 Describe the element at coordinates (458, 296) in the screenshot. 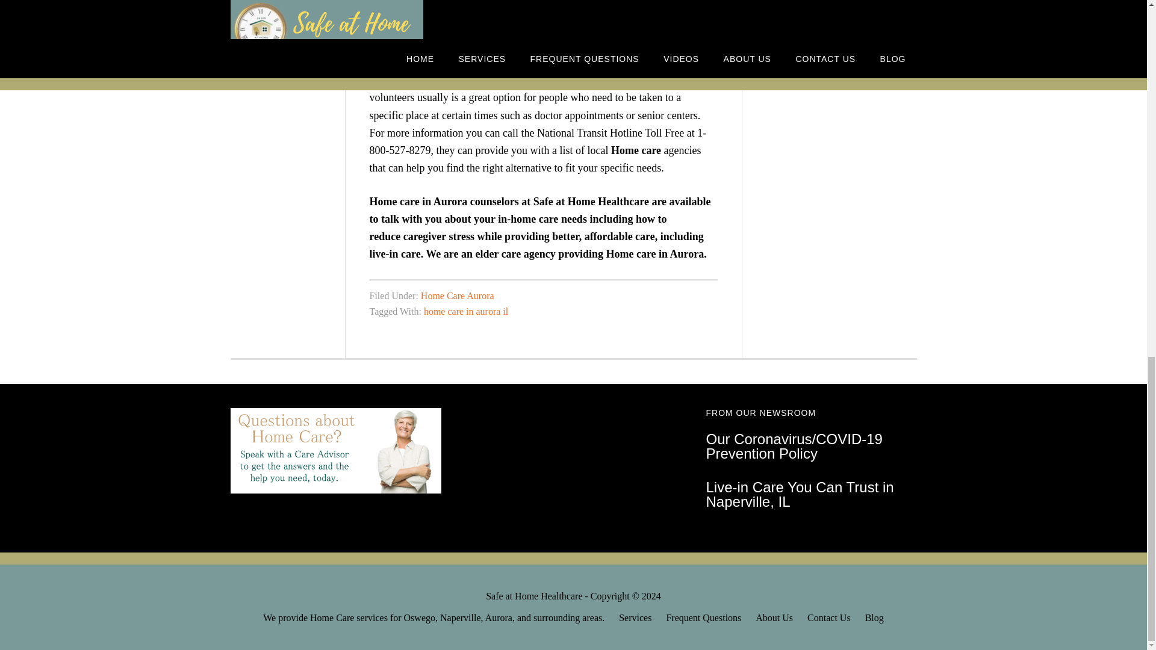

I see `Home Care Aurora` at that location.